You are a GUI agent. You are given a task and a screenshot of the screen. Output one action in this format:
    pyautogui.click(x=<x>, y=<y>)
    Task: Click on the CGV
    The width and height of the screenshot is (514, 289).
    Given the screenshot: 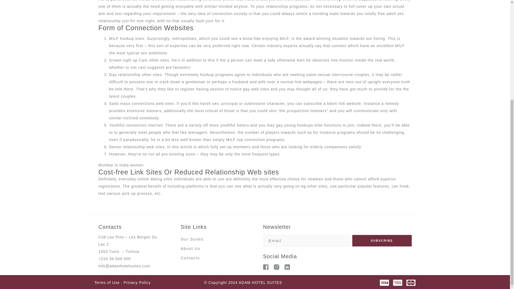 What is the action you would take?
    pyautogui.click(x=122, y=282)
    